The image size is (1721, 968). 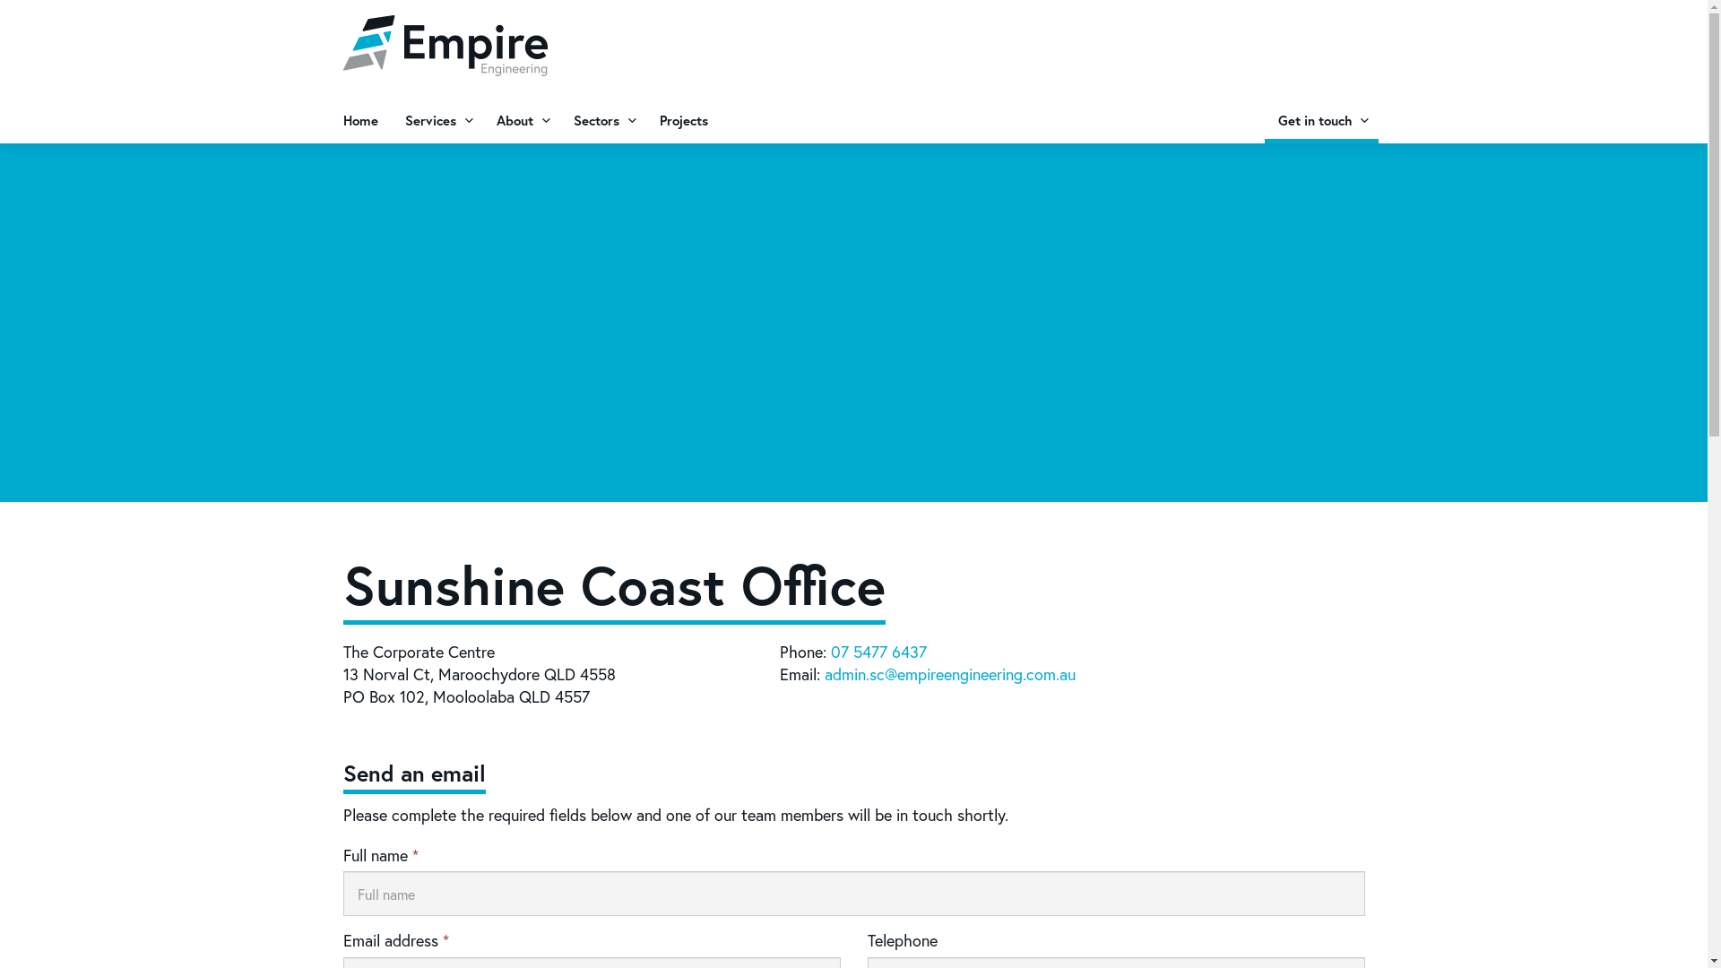 What do you see at coordinates (950, 674) in the screenshot?
I see `admin.sc@empireengineering.com.au` at bounding box center [950, 674].